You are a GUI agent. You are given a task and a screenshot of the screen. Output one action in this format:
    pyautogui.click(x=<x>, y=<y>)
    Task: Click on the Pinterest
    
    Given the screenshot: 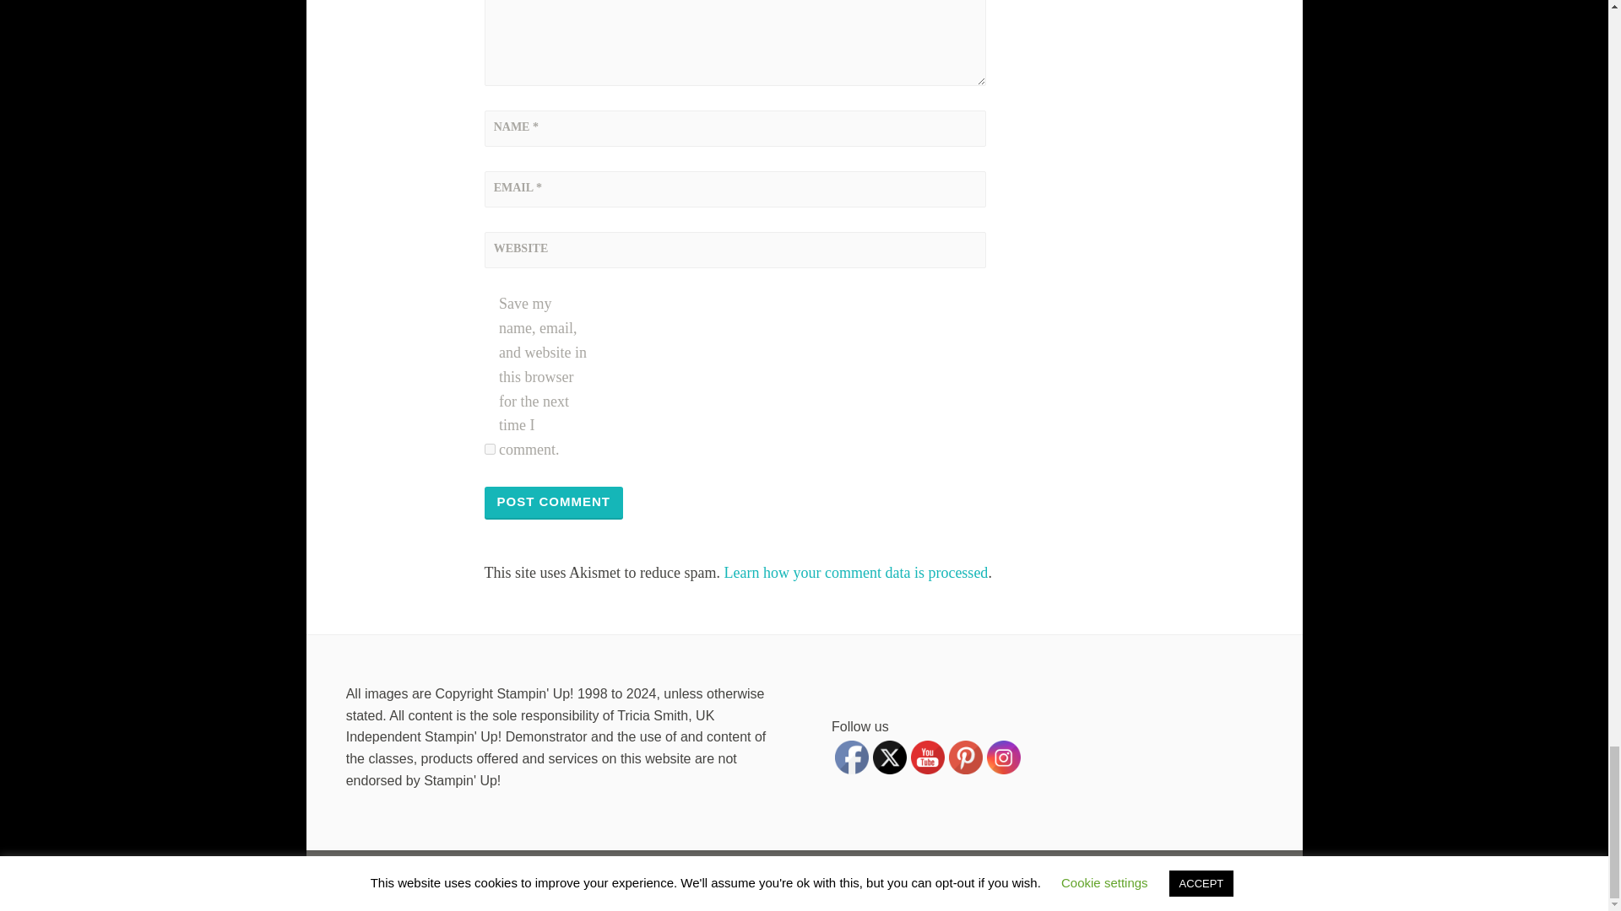 What is the action you would take?
    pyautogui.click(x=965, y=757)
    